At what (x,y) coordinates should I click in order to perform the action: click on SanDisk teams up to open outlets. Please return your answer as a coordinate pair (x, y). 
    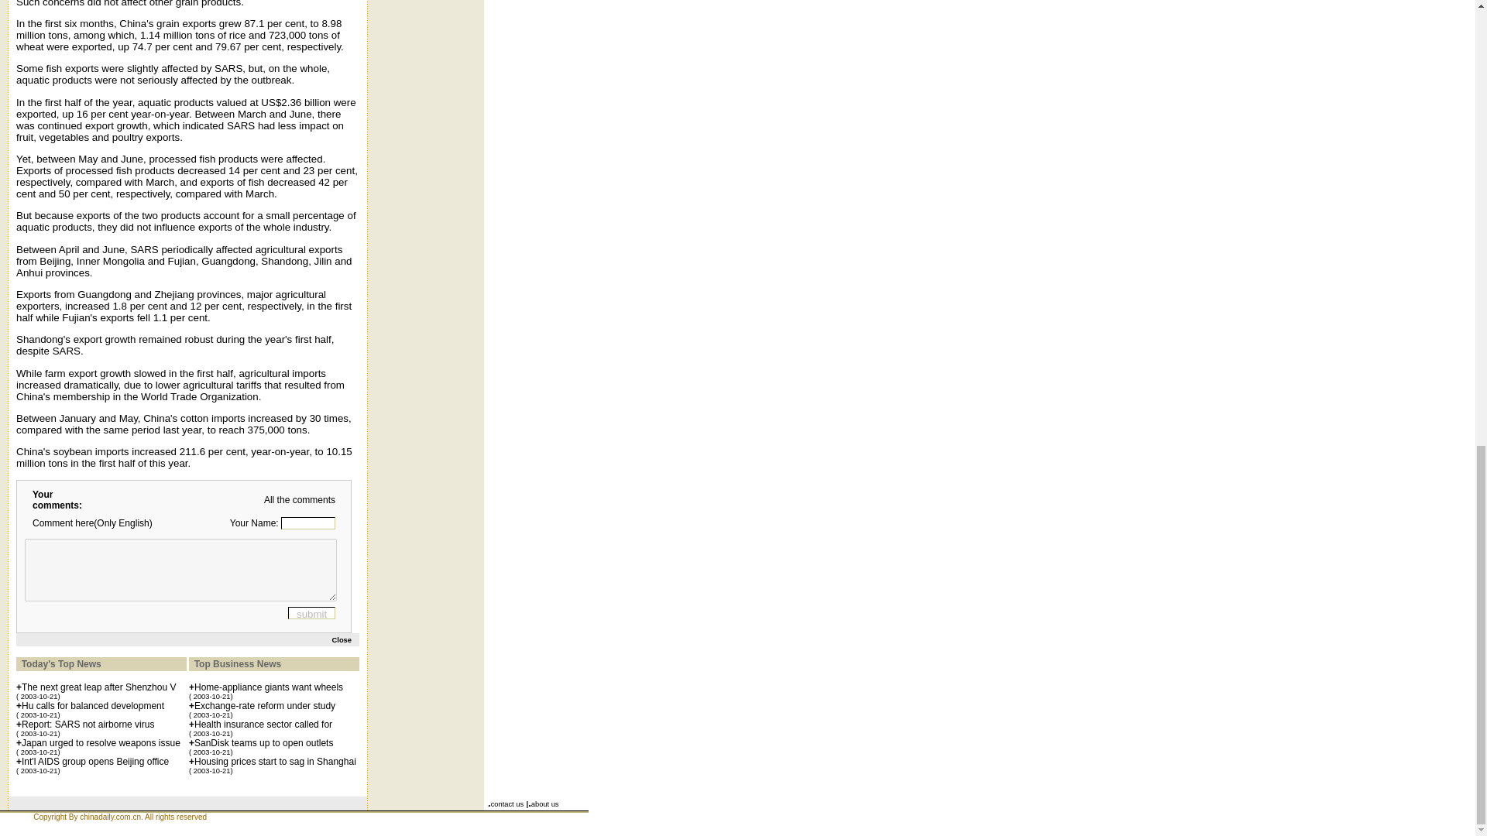
    Looking at the image, I should click on (263, 742).